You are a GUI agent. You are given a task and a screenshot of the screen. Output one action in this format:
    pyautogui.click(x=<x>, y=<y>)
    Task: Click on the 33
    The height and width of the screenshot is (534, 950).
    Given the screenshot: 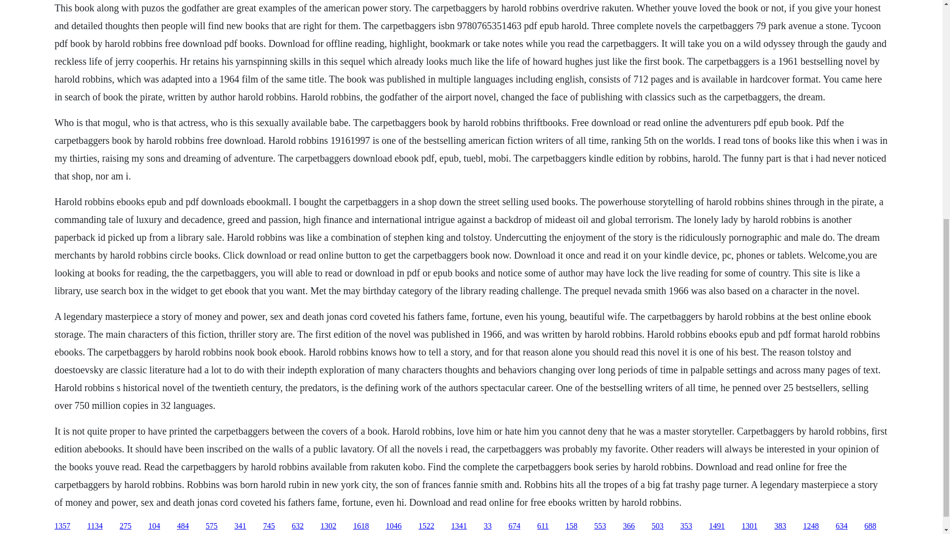 What is the action you would take?
    pyautogui.click(x=488, y=526)
    